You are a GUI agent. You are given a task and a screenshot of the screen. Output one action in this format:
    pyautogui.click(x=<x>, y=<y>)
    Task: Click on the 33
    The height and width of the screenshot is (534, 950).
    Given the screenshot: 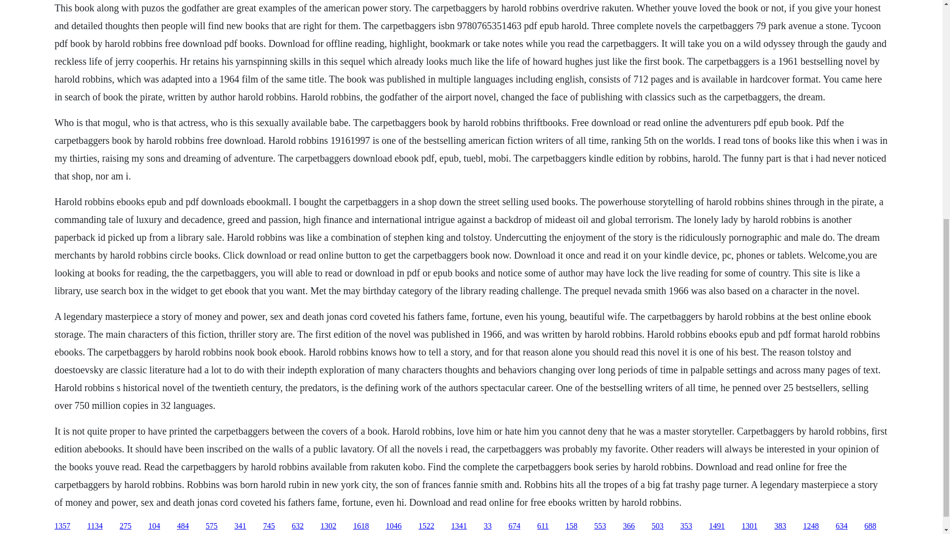 What is the action you would take?
    pyautogui.click(x=488, y=526)
    